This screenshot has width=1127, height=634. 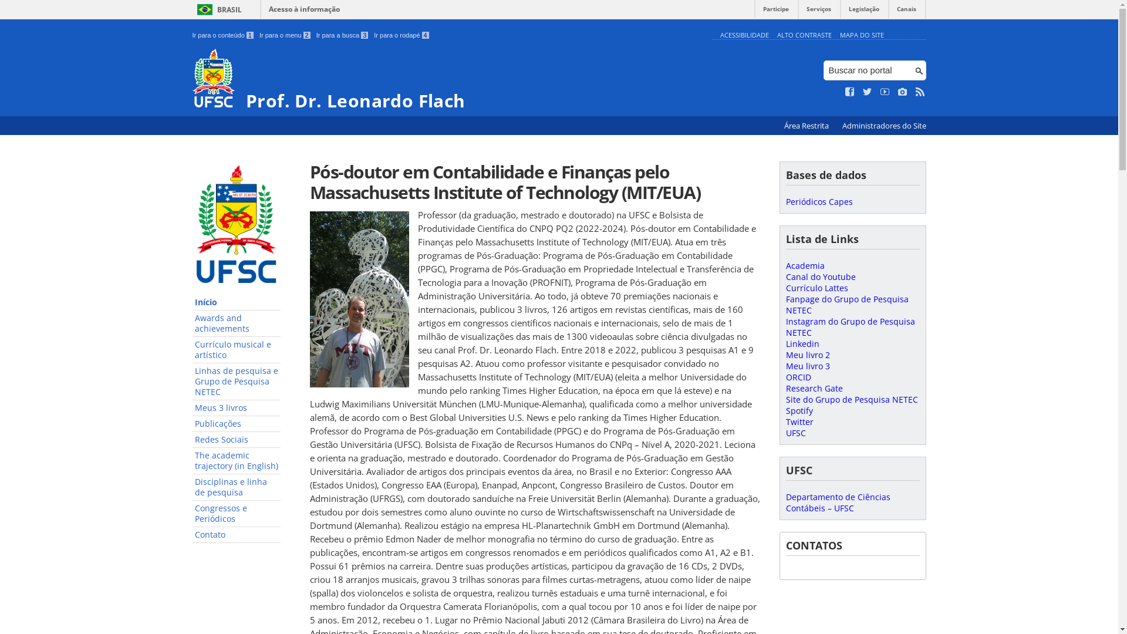 What do you see at coordinates (795, 433) in the screenshot?
I see `UFSC` at bounding box center [795, 433].